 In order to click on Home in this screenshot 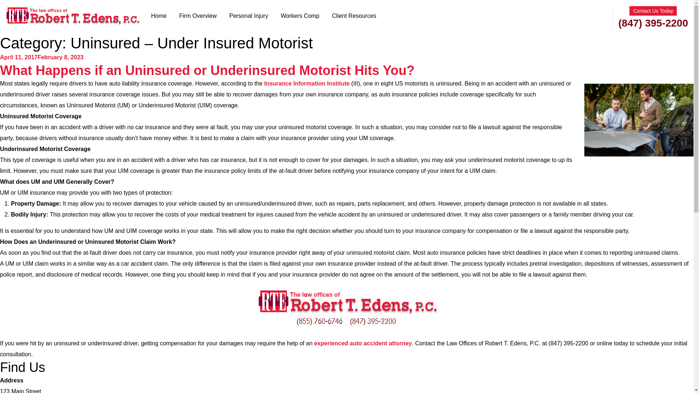, I will do `click(159, 16)`.